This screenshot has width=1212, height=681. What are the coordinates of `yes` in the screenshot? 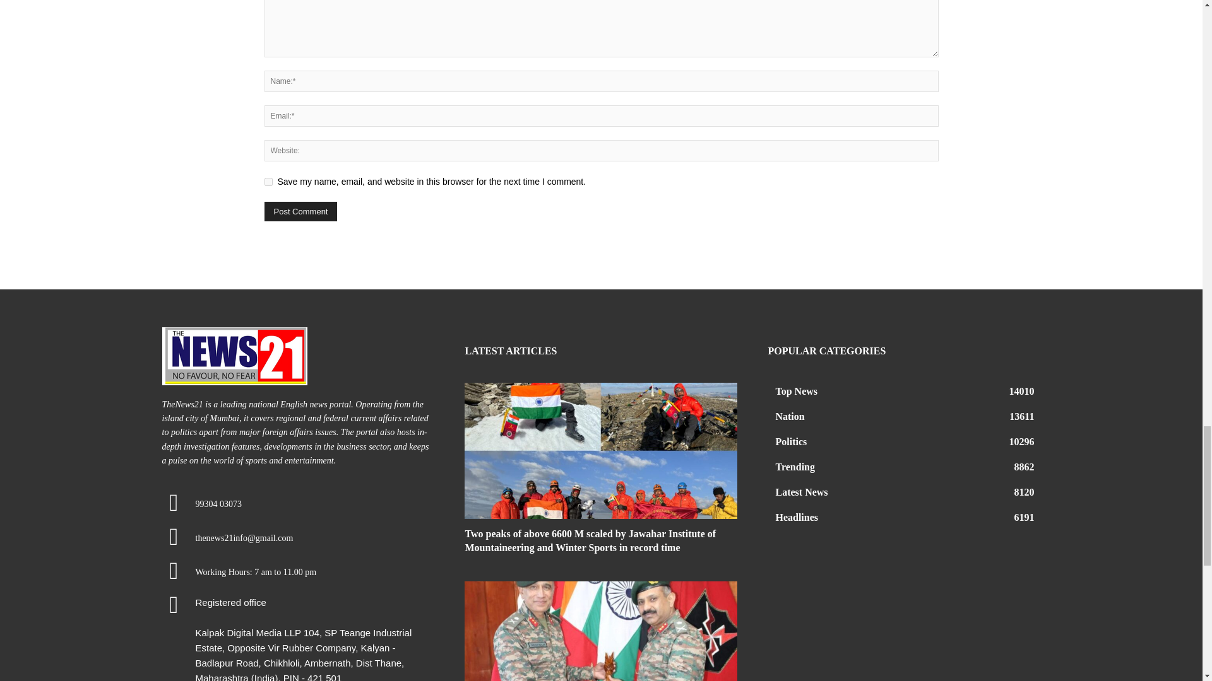 It's located at (268, 182).